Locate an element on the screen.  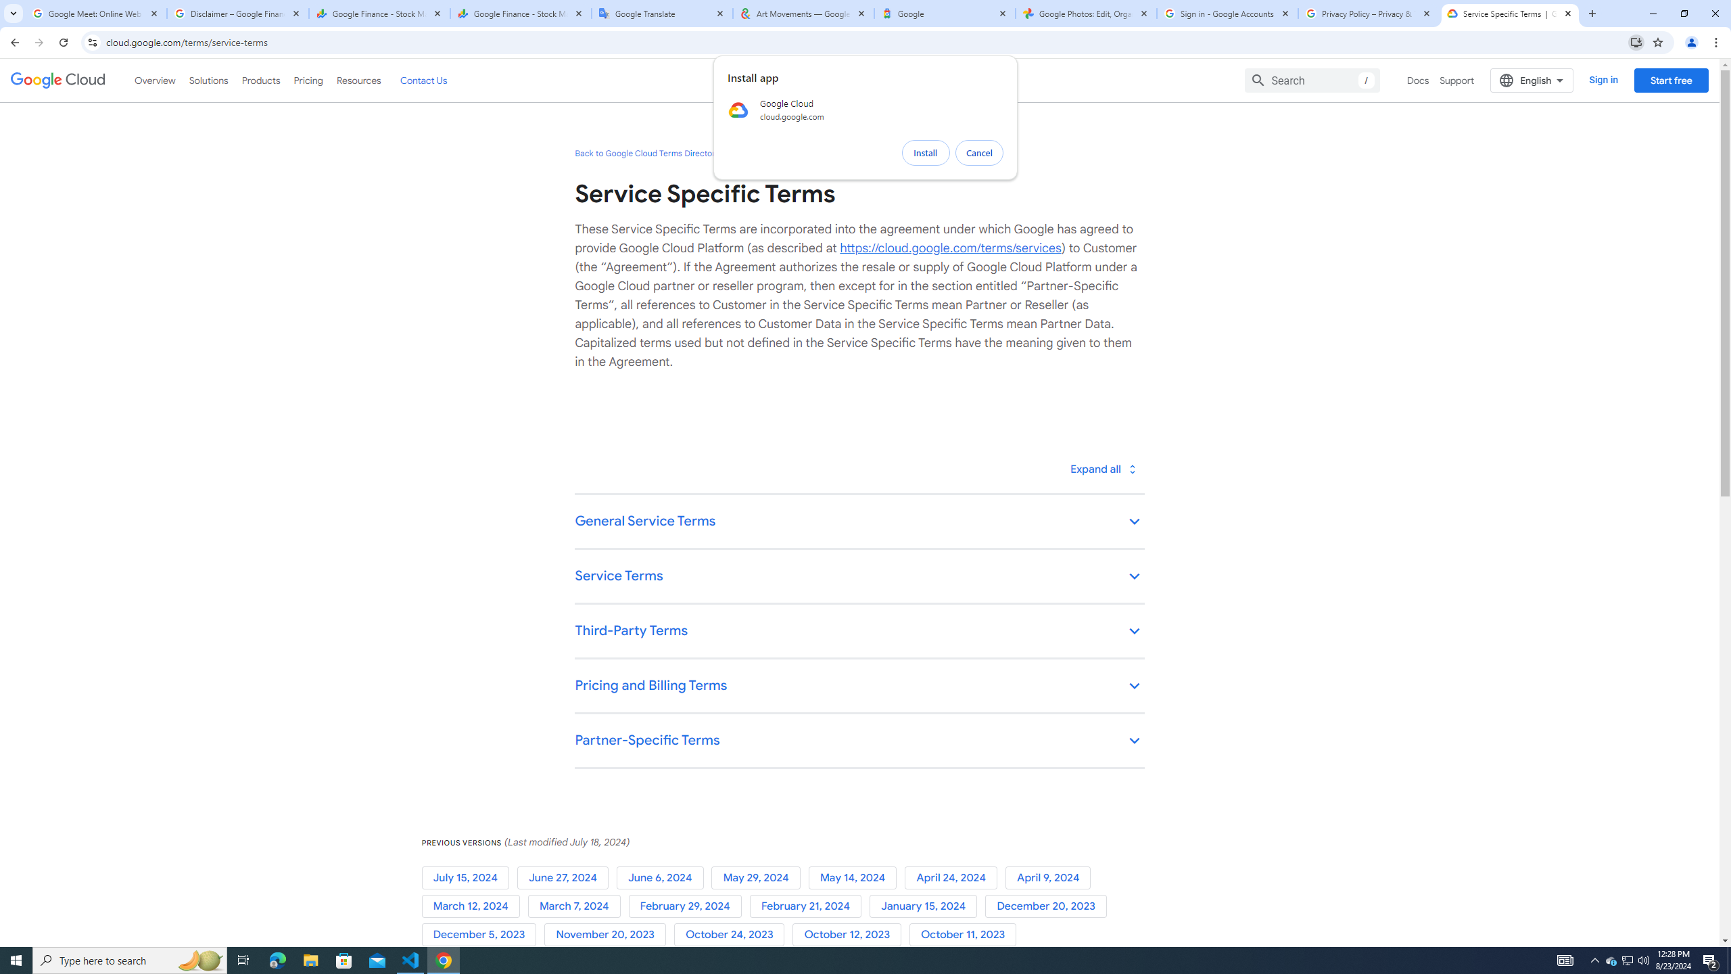
April 24, 2024 is located at coordinates (955, 878).